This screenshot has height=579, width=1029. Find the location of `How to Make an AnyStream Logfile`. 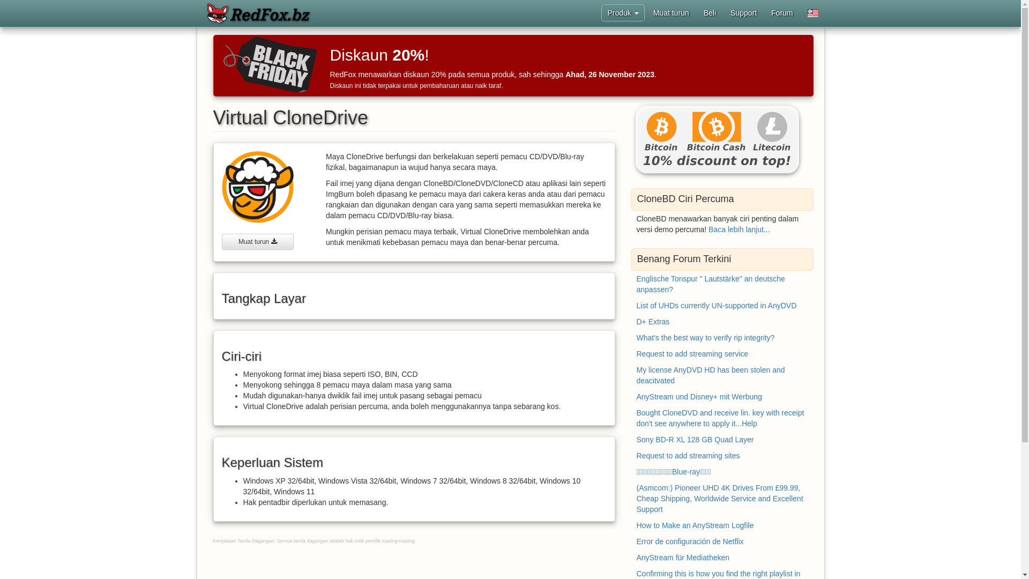

How to Make an AnyStream Logfile is located at coordinates (696, 525).